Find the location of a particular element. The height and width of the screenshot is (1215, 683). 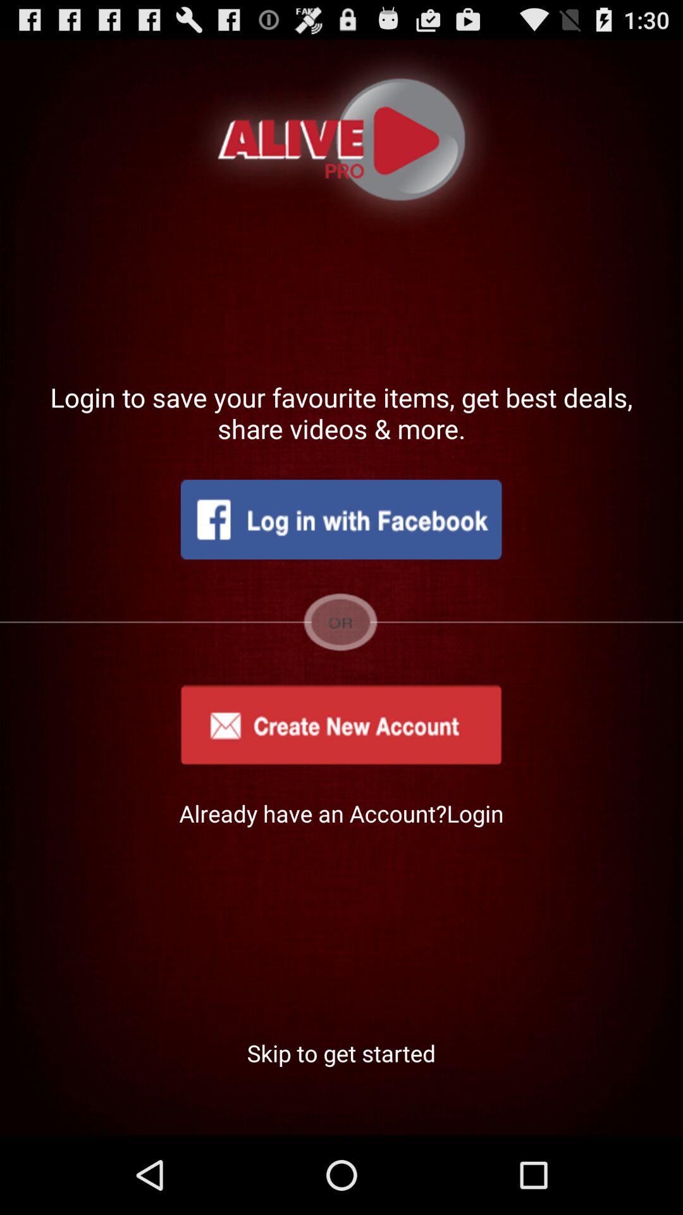

login is located at coordinates (341, 520).